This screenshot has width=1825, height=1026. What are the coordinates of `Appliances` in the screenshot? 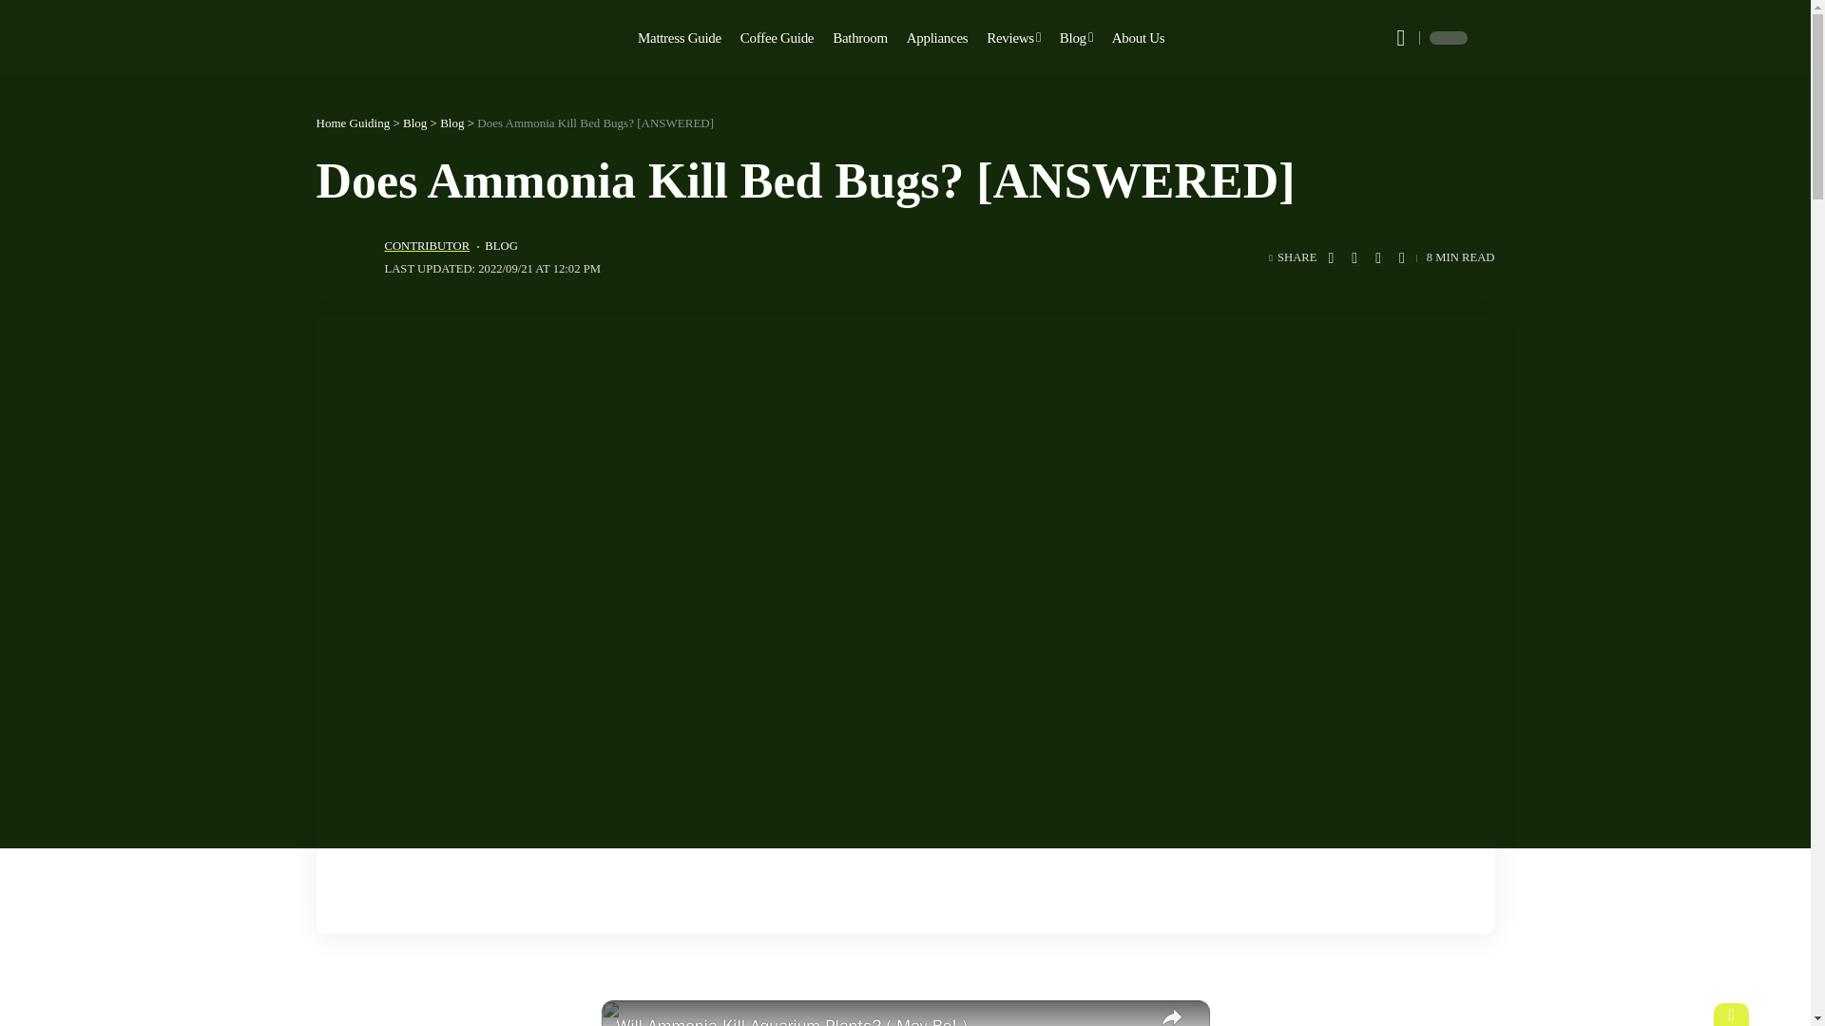 It's located at (937, 38).